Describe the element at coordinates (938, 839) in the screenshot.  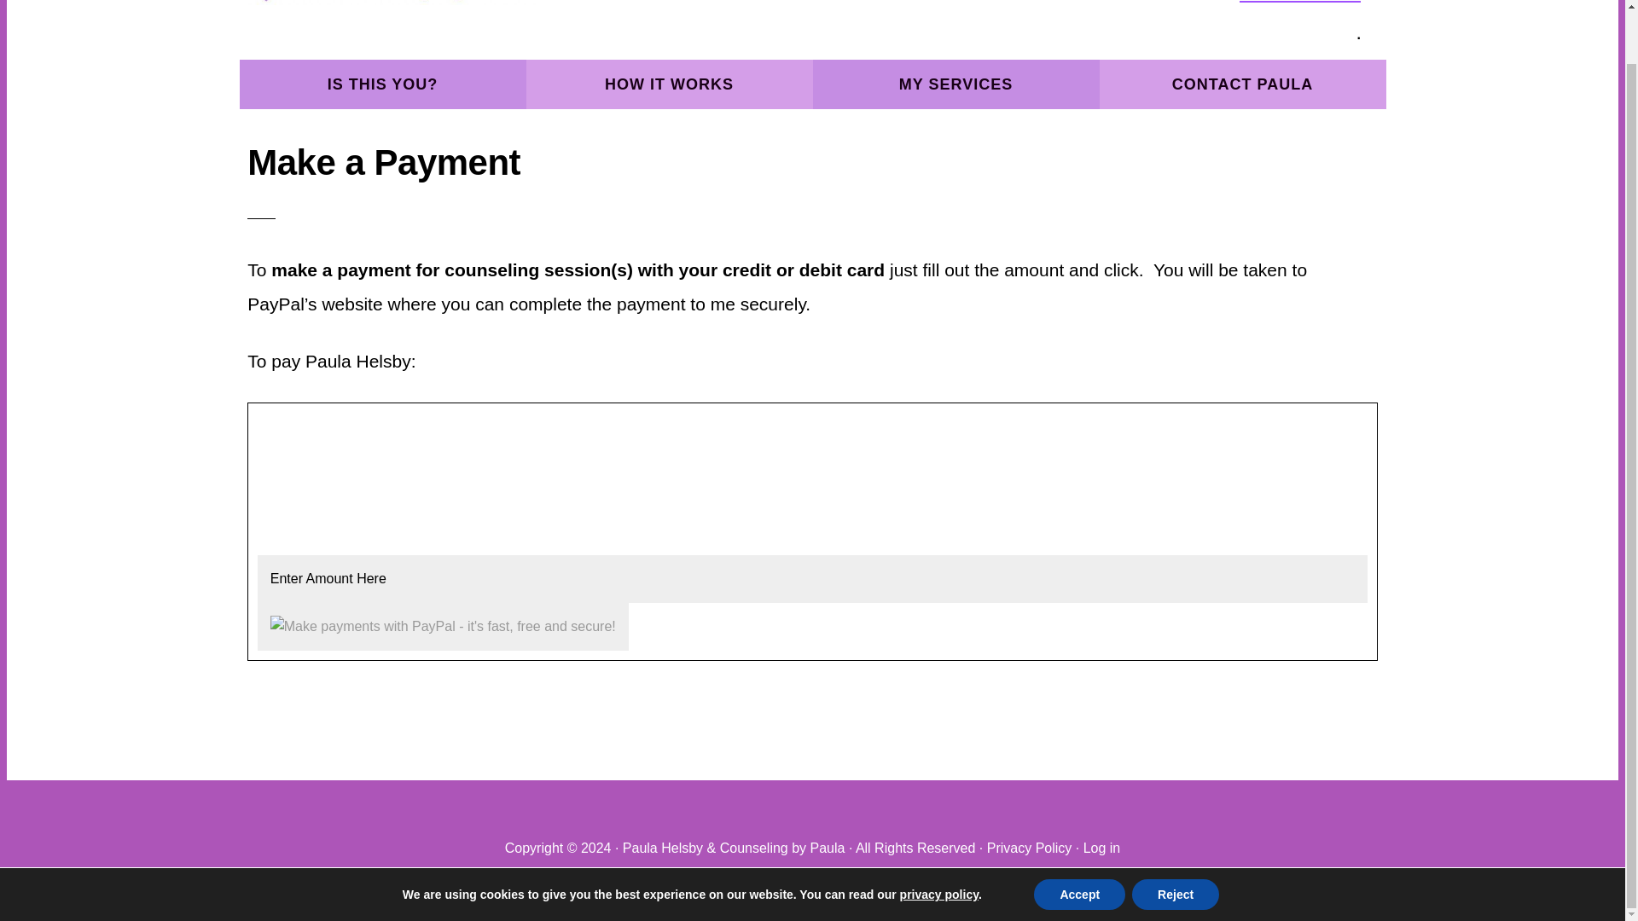
I see `privacy policy` at that location.